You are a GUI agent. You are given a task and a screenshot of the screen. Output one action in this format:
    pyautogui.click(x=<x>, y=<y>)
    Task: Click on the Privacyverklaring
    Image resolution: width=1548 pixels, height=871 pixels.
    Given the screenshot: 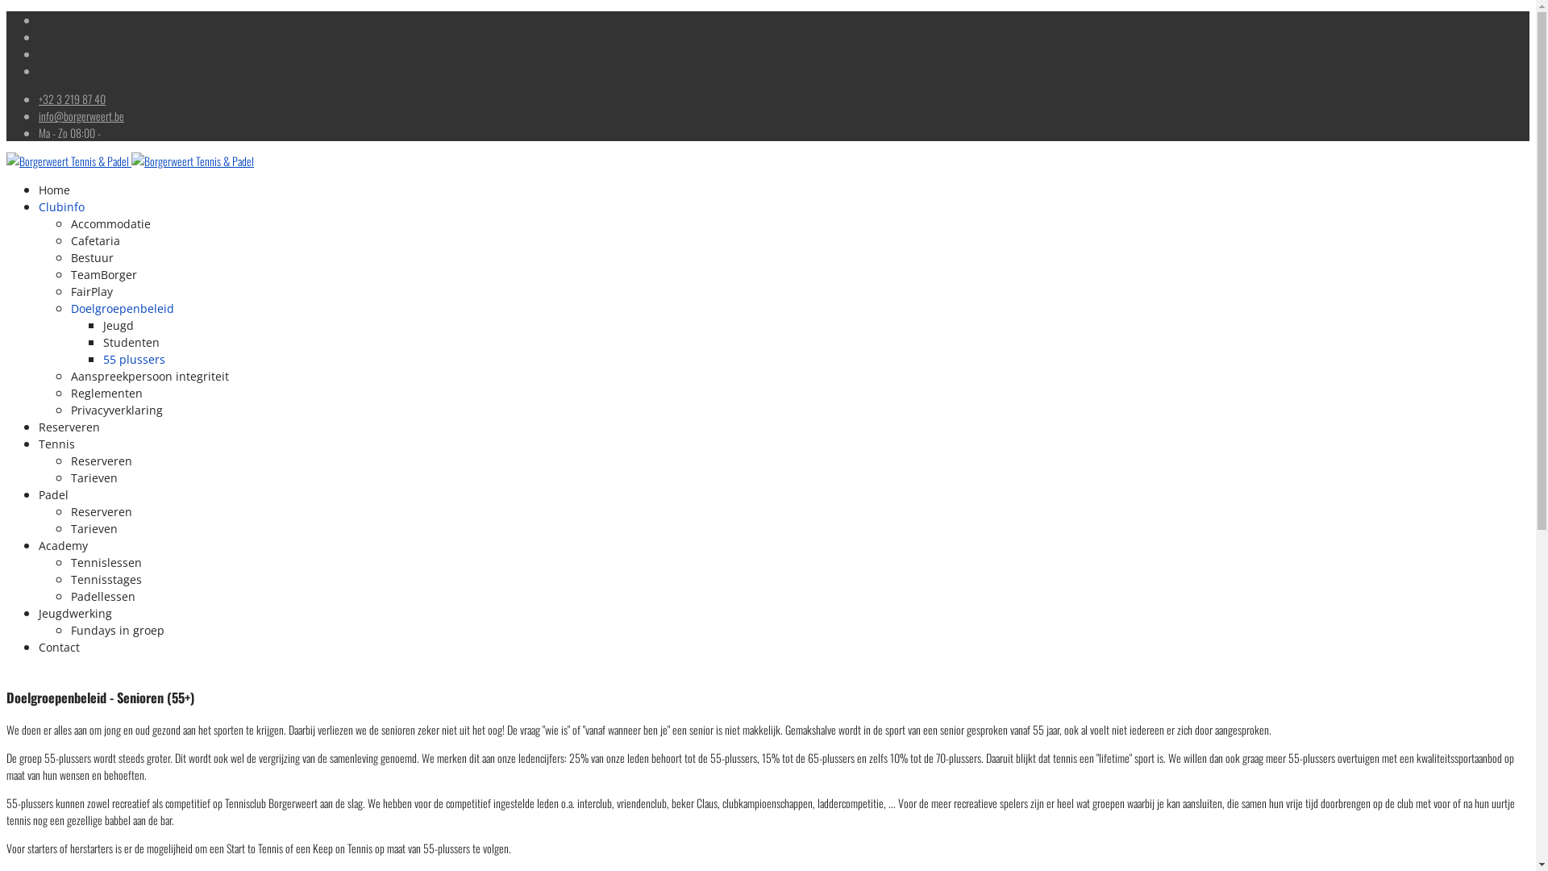 What is the action you would take?
    pyautogui.click(x=117, y=410)
    